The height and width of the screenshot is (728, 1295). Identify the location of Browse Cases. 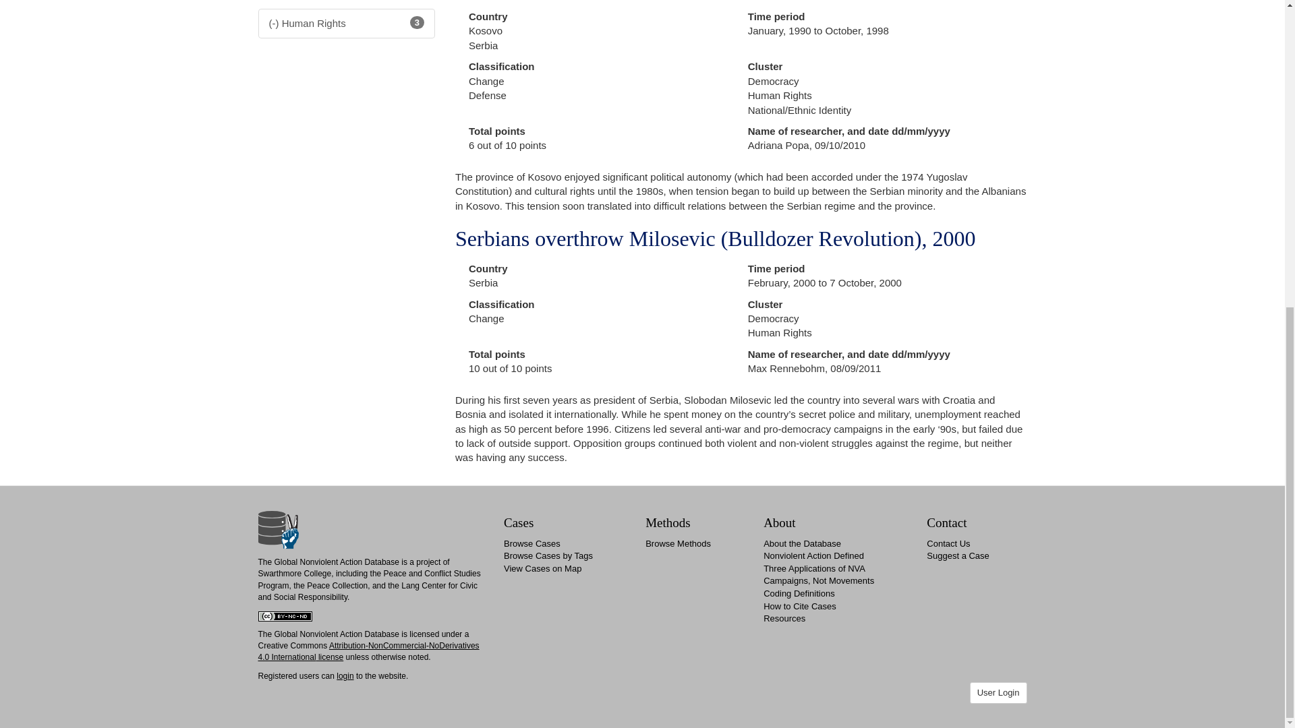
(531, 543).